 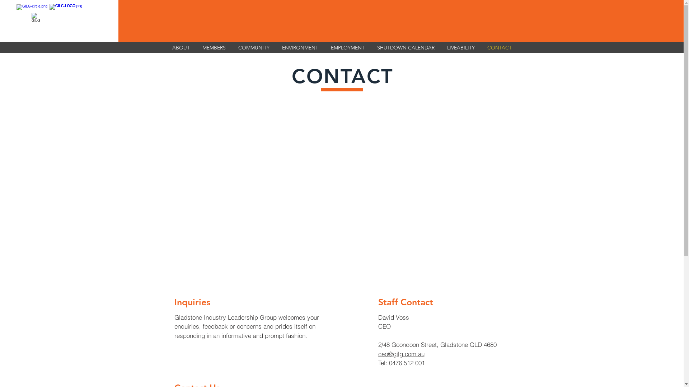 What do you see at coordinates (300, 47) in the screenshot?
I see `ENVIRONMENT` at bounding box center [300, 47].